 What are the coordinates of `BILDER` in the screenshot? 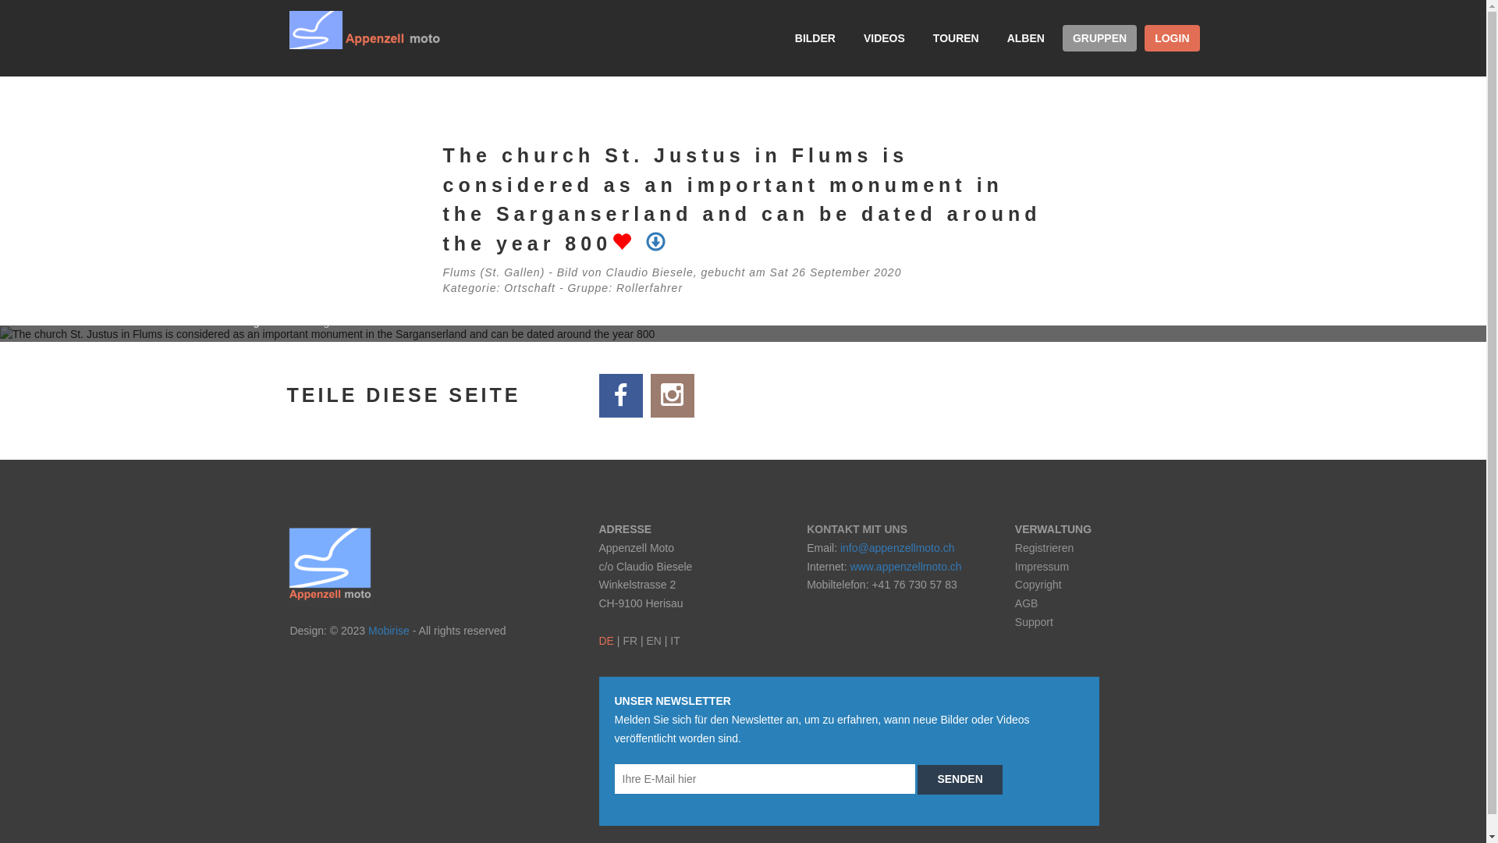 It's located at (815, 38).